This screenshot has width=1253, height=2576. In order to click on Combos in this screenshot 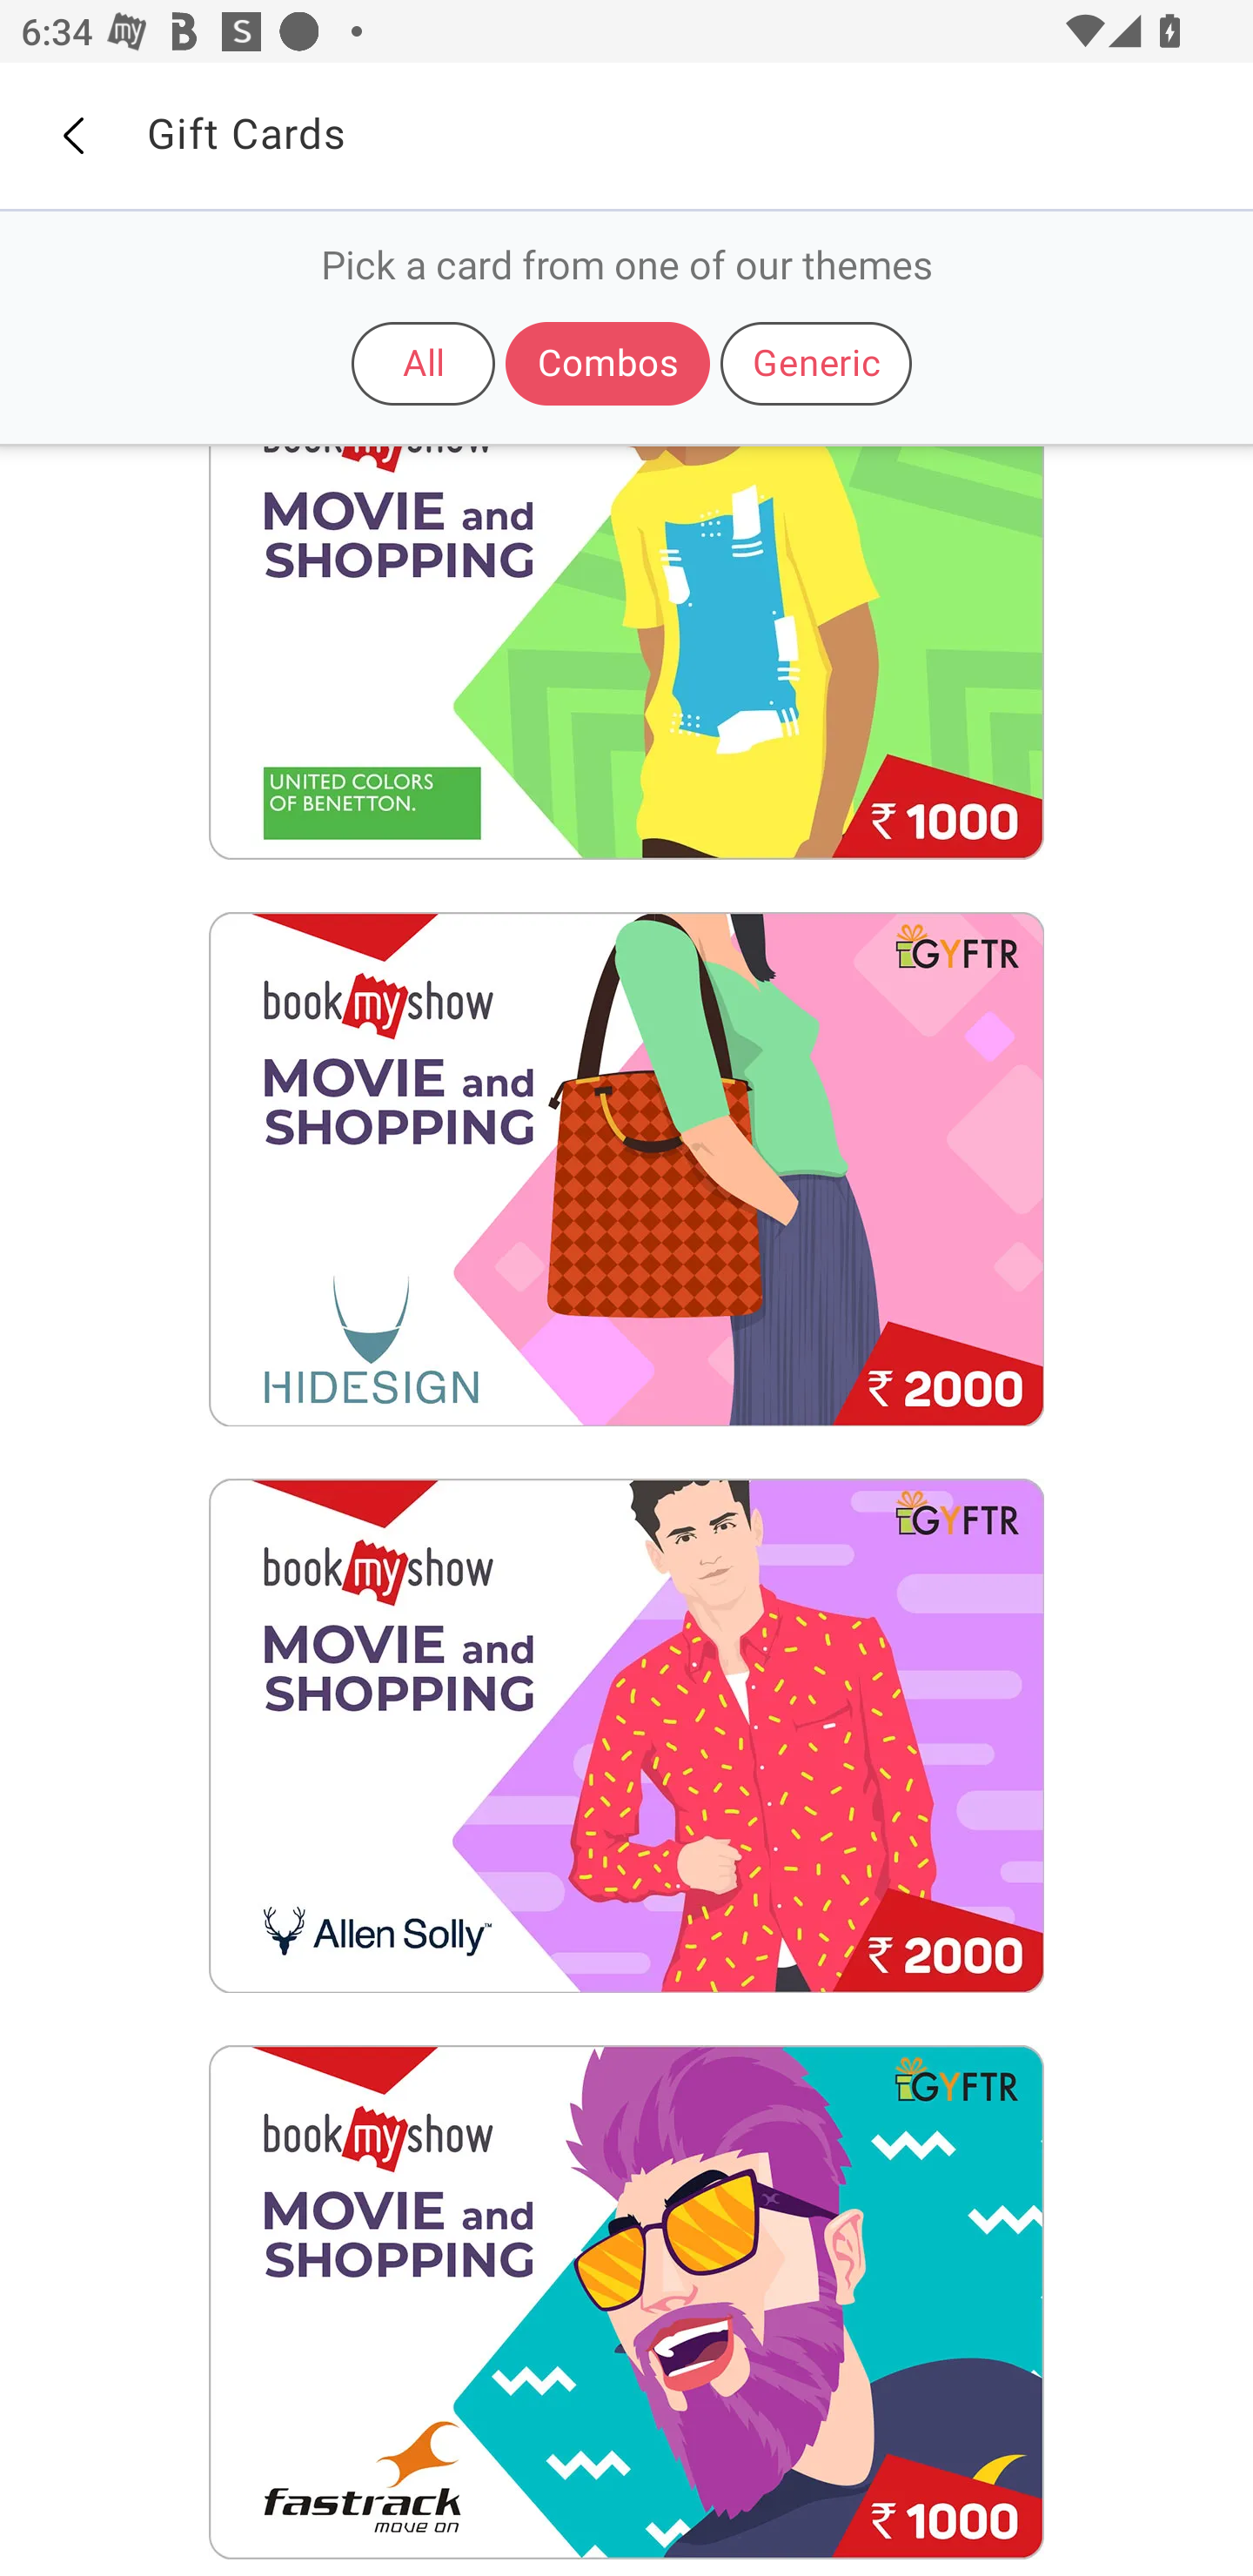, I will do `click(607, 363)`.